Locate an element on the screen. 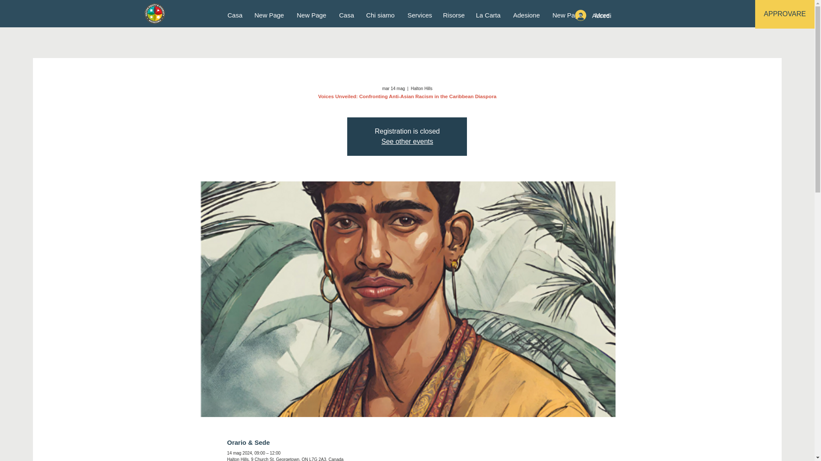  Chi siamo is located at coordinates (380, 15).